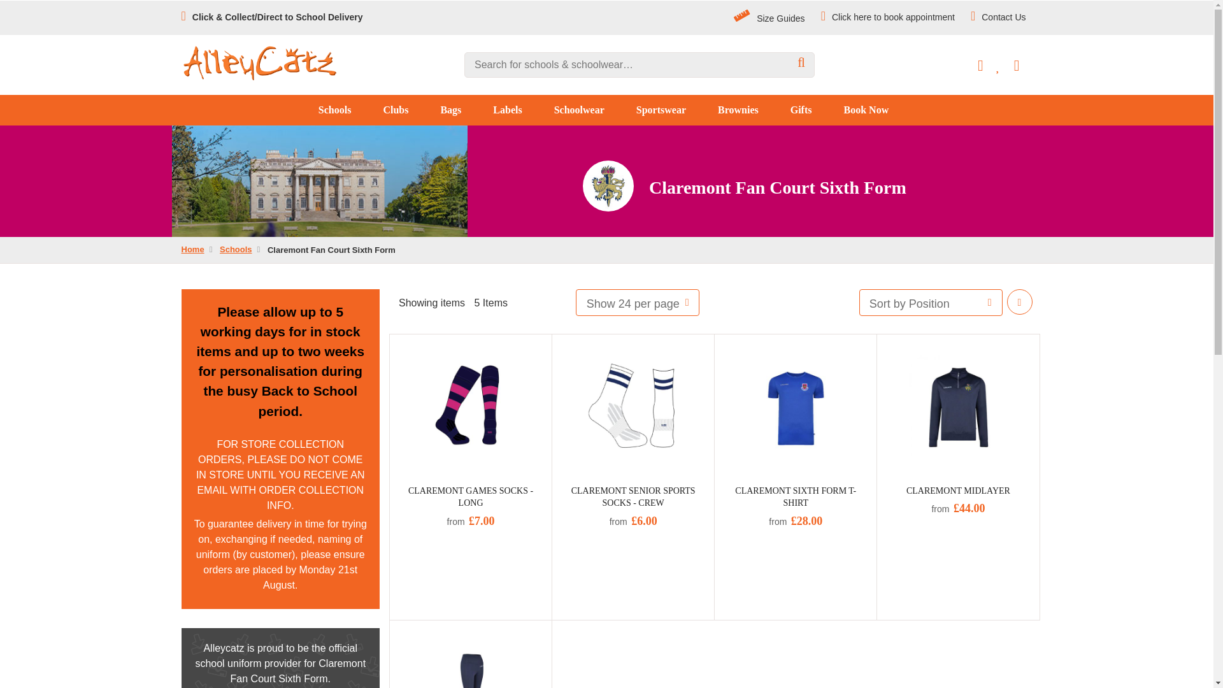 This screenshot has width=1223, height=688. What do you see at coordinates (733, 345) in the screenshot?
I see `Quick View` at bounding box center [733, 345].